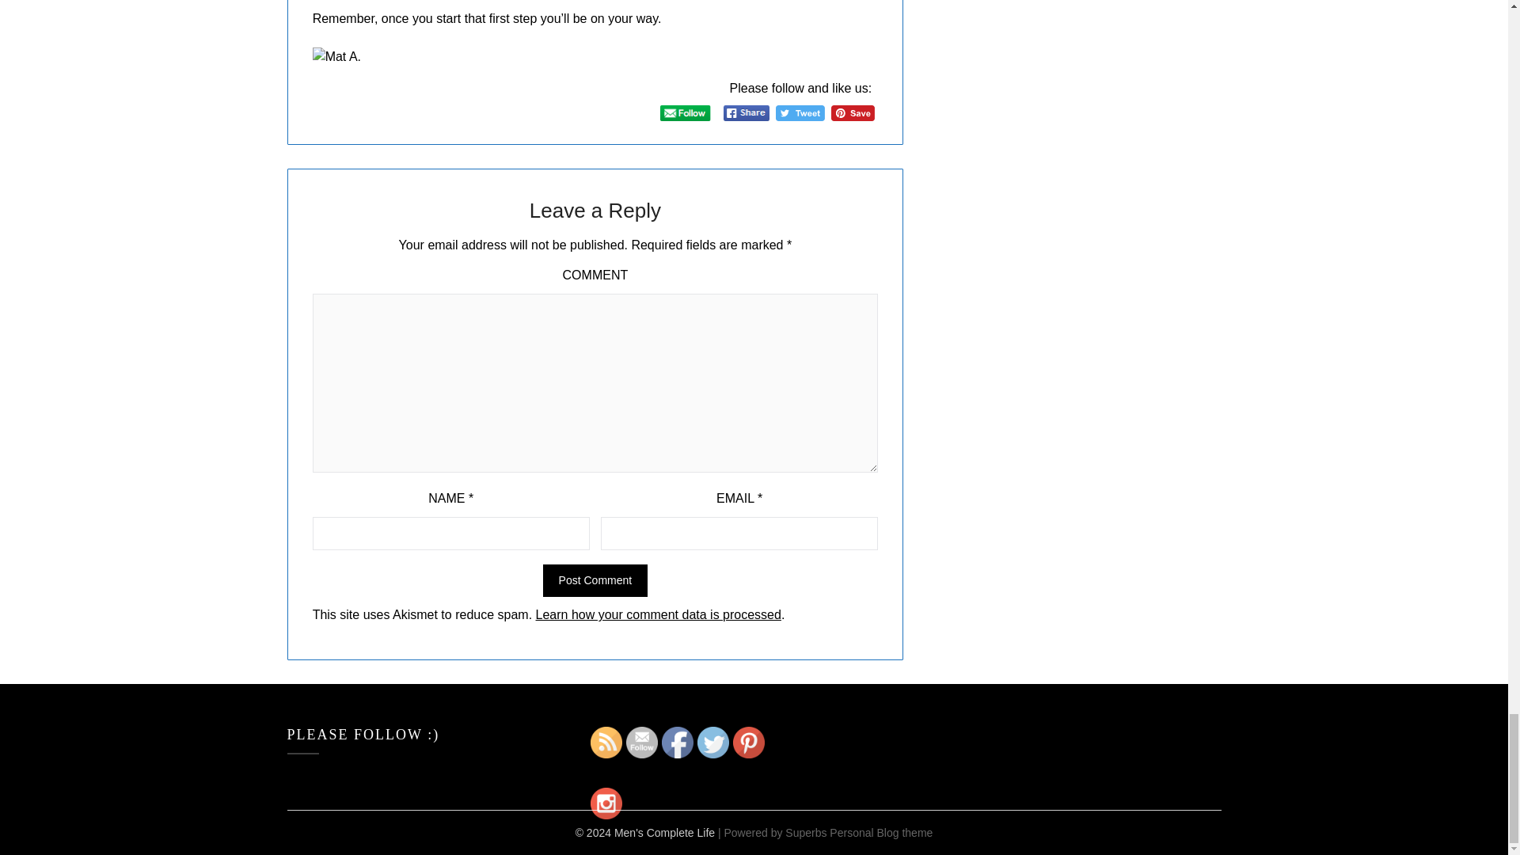 The height and width of the screenshot is (855, 1520). I want to click on Follow by Email, so click(642, 743).